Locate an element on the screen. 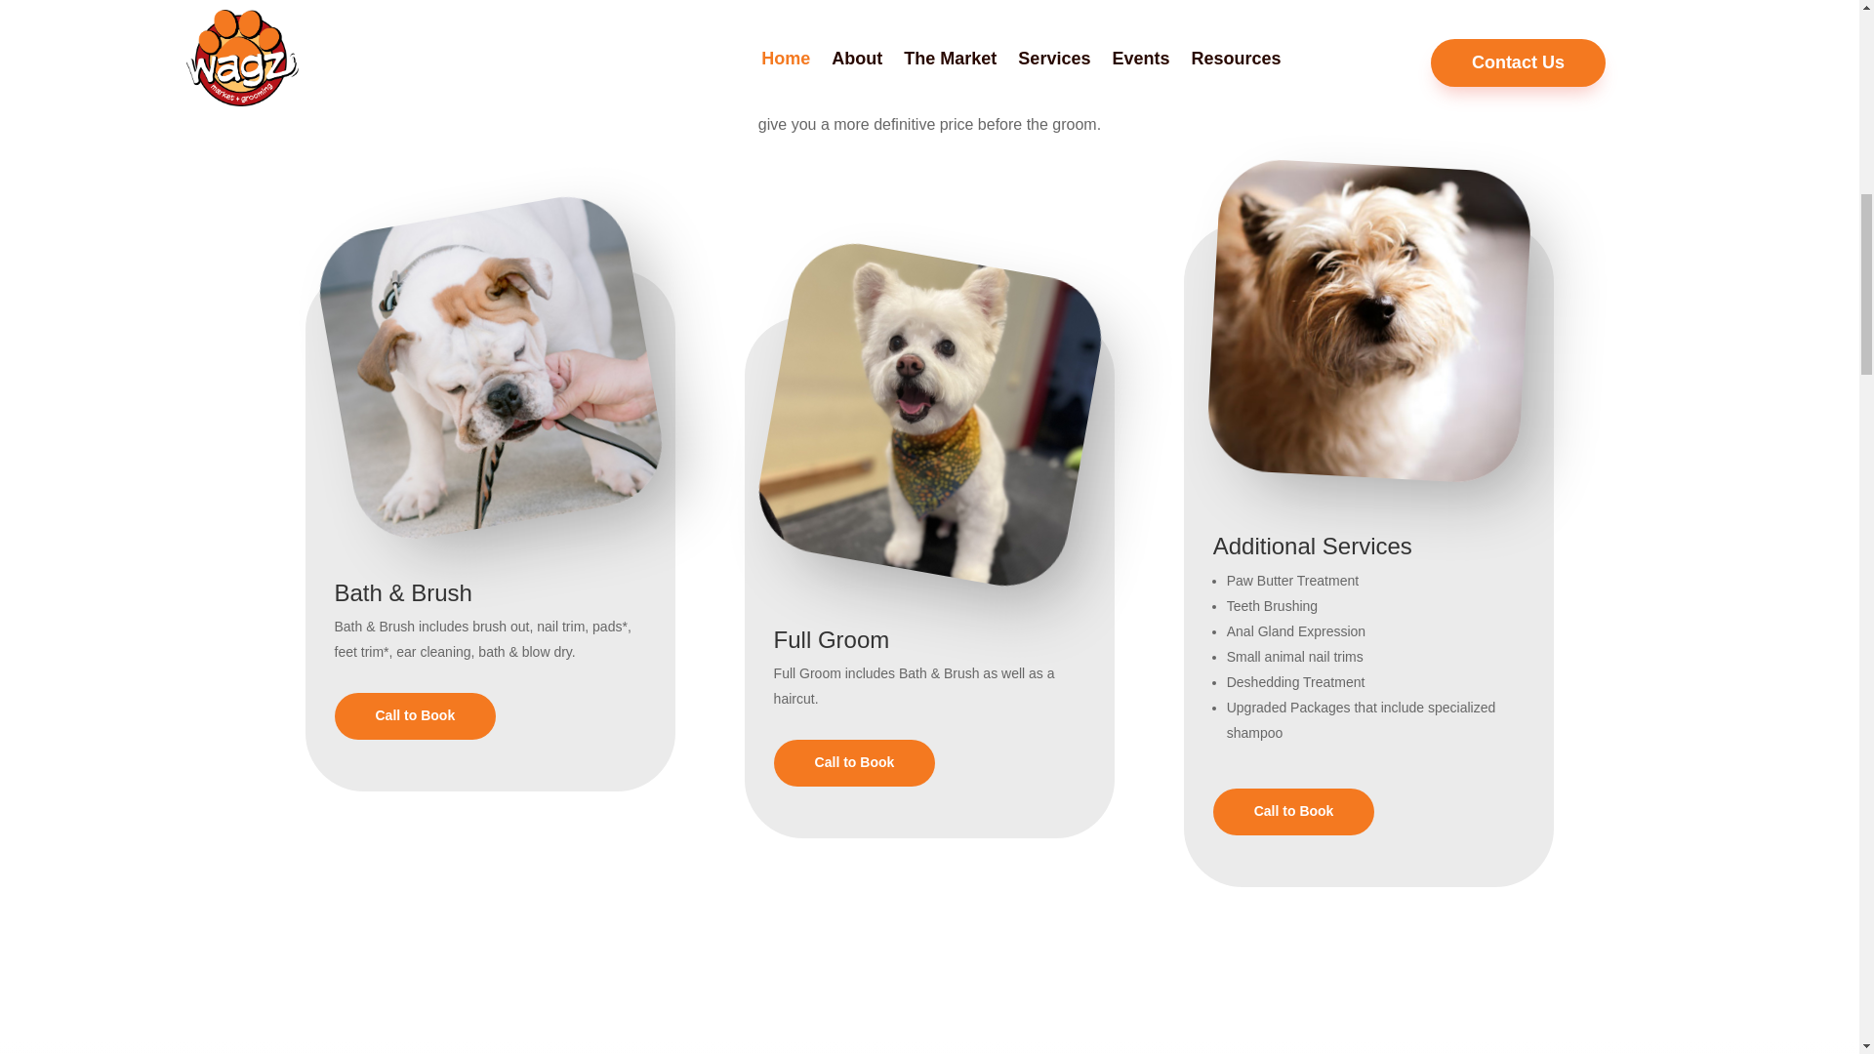 The image size is (1874, 1054). Call to Book is located at coordinates (414, 716).